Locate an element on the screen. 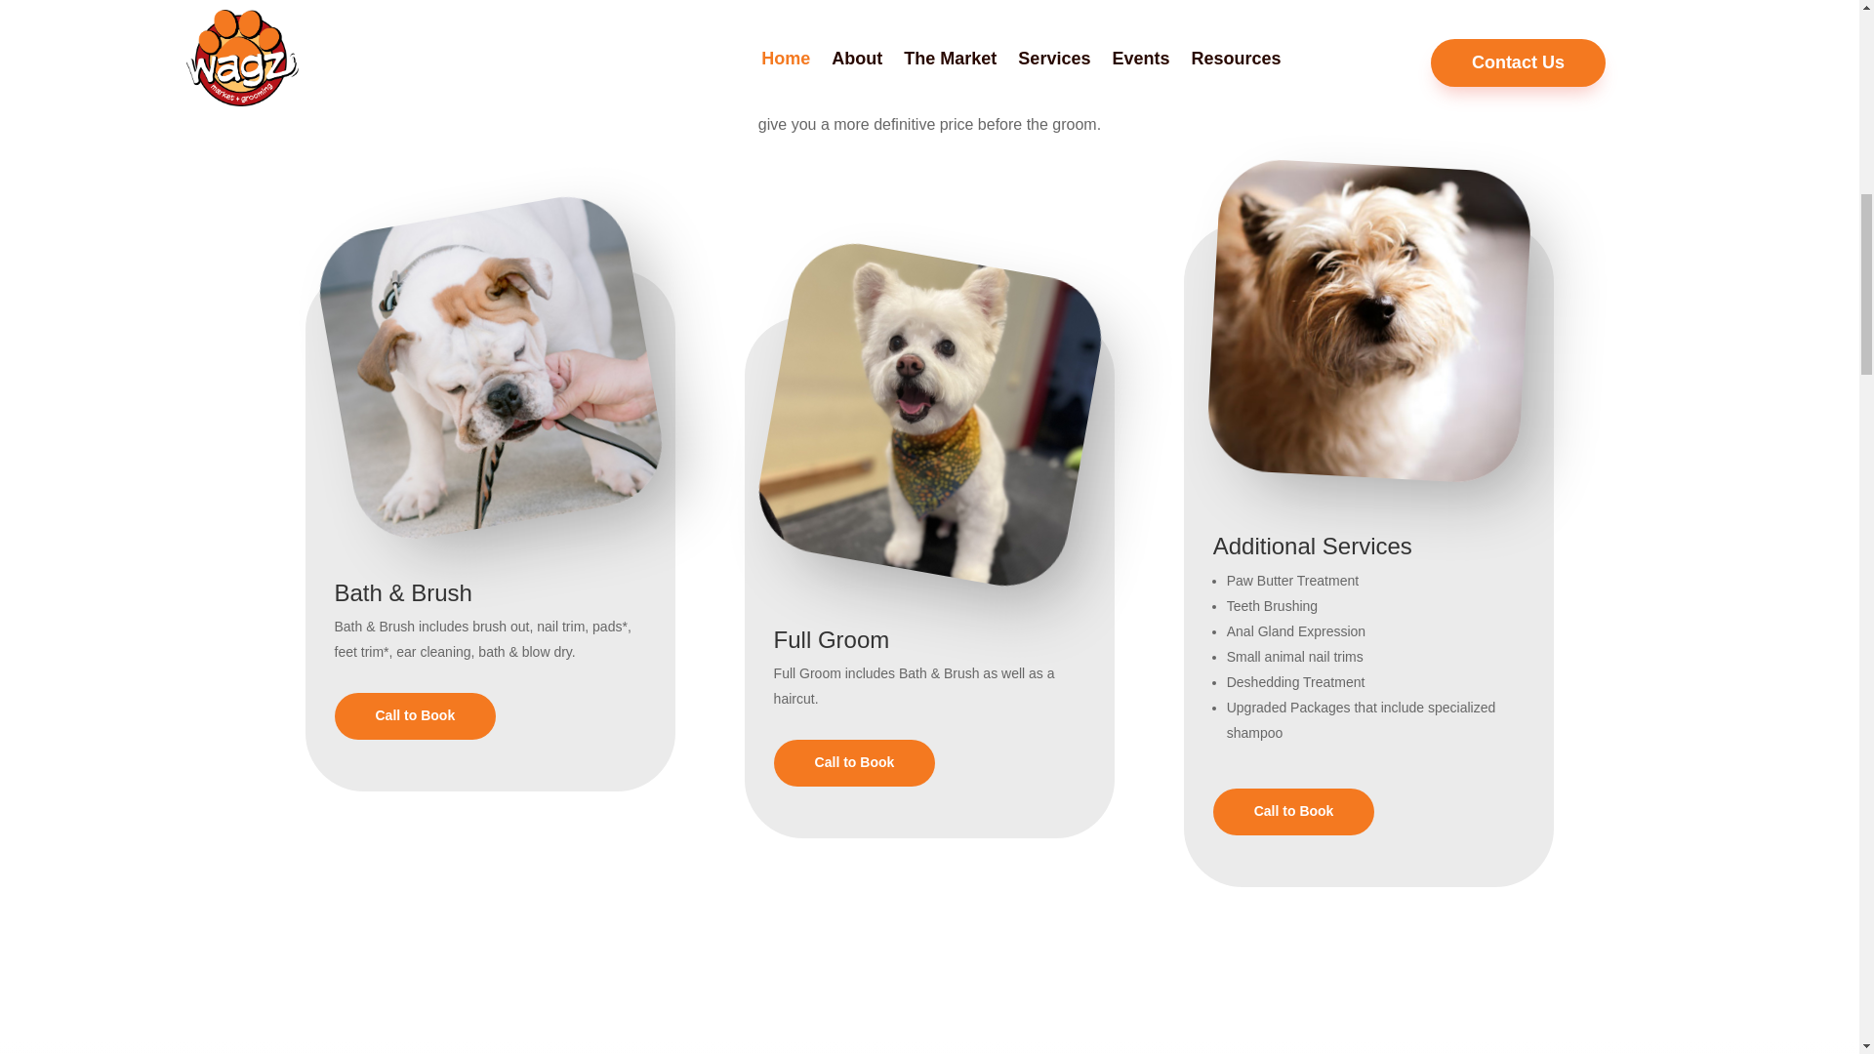 The image size is (1874, 1054). Call to Book is located at coordinates (414, 716).